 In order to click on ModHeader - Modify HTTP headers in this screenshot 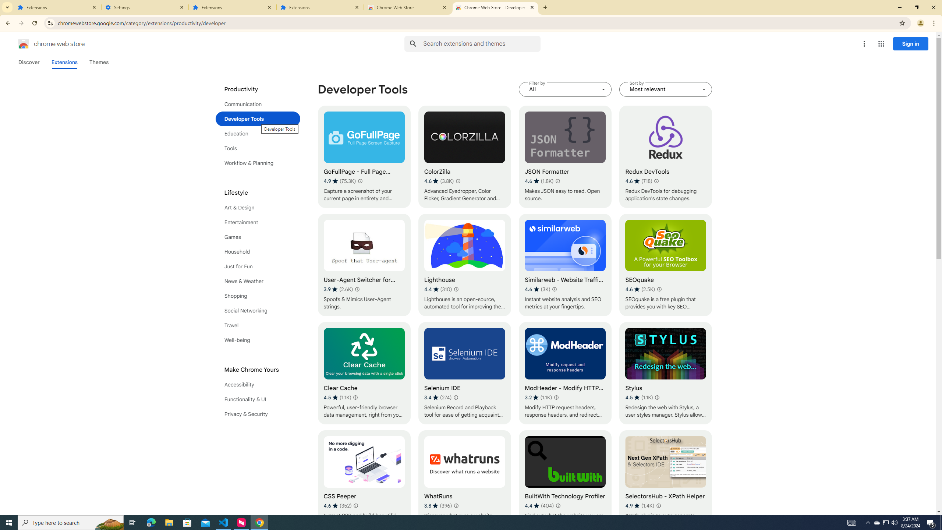, I will do `click(566, 373)`.